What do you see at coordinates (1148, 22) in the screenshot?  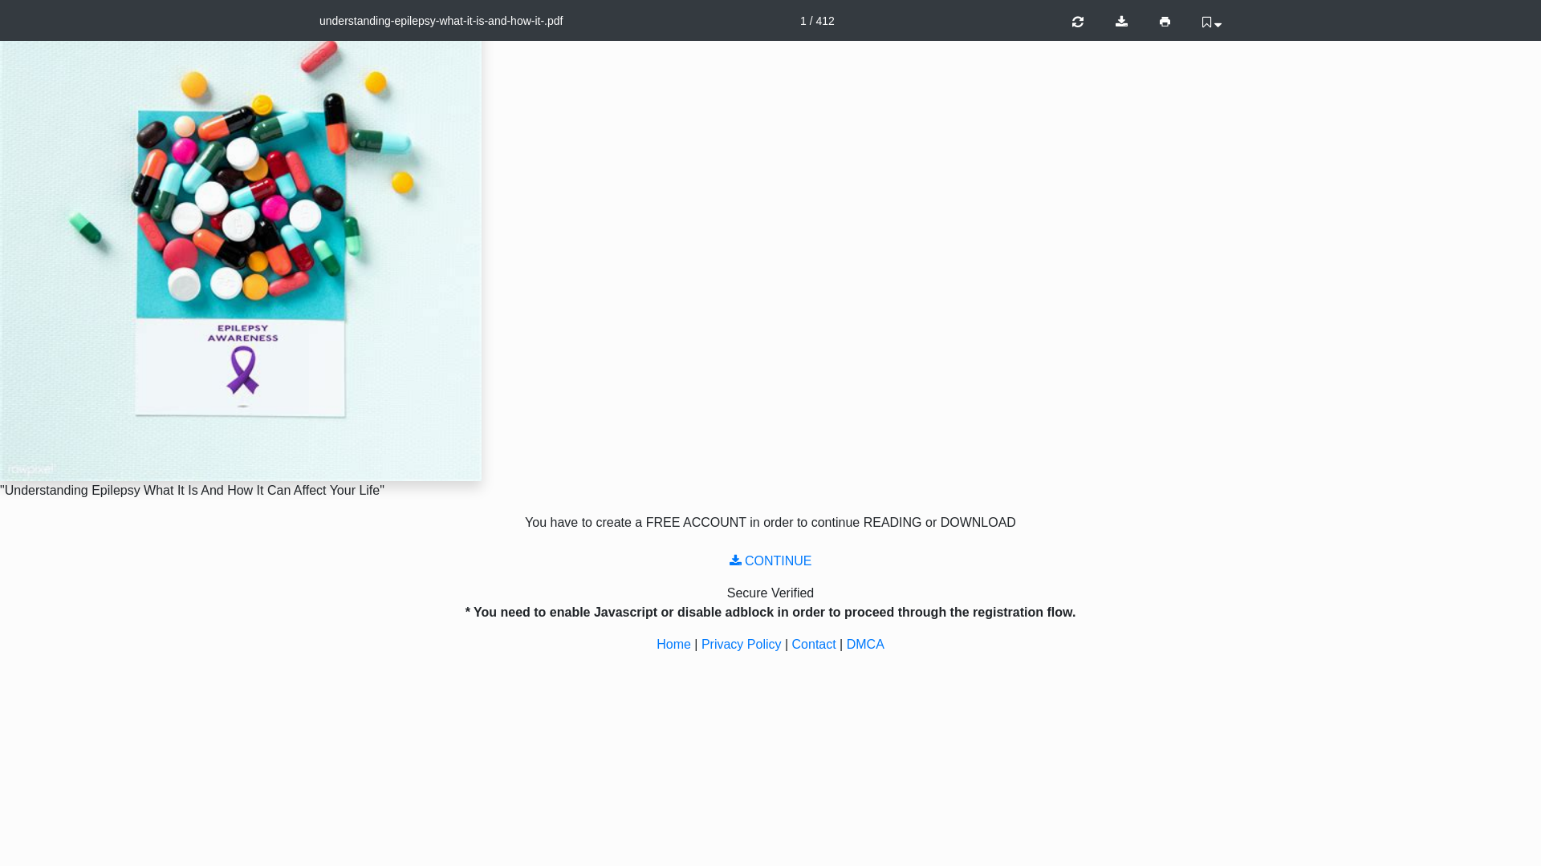 I see `                            ` at bounding box center [1148, 22].